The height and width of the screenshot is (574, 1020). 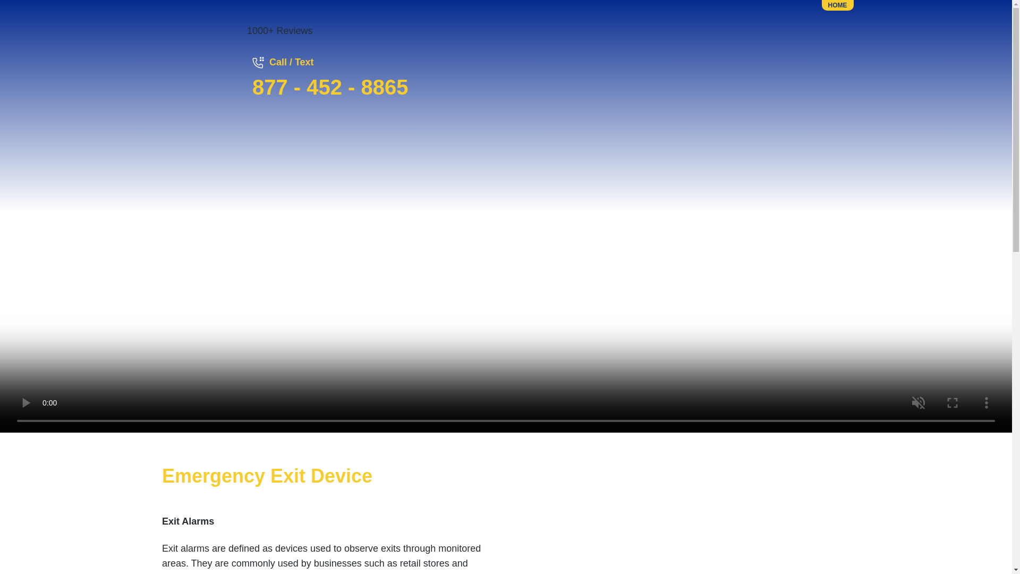 I want to click on google review, so click(x=386, y=32).